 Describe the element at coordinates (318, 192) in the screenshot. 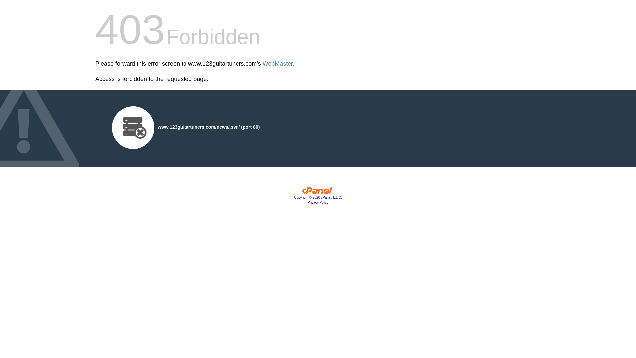

I see `cPanel, Inc.` at that location.